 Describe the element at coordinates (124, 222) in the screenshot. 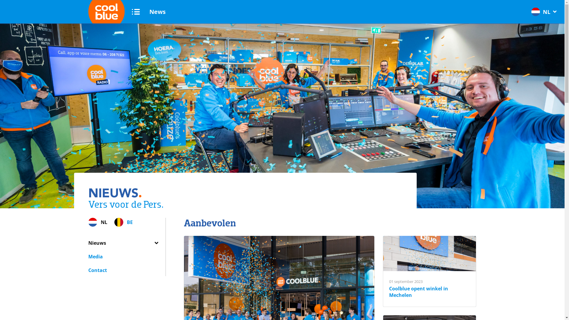

I see `BE` at that location.